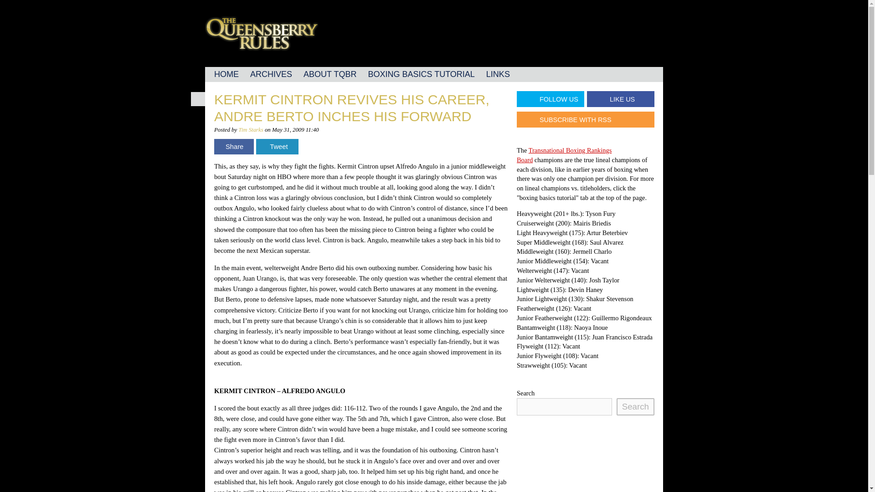  What do you see at coordinates (271, 74) in the screenshot?
I see `ARCHIVES` at bounding box center [271, 74].